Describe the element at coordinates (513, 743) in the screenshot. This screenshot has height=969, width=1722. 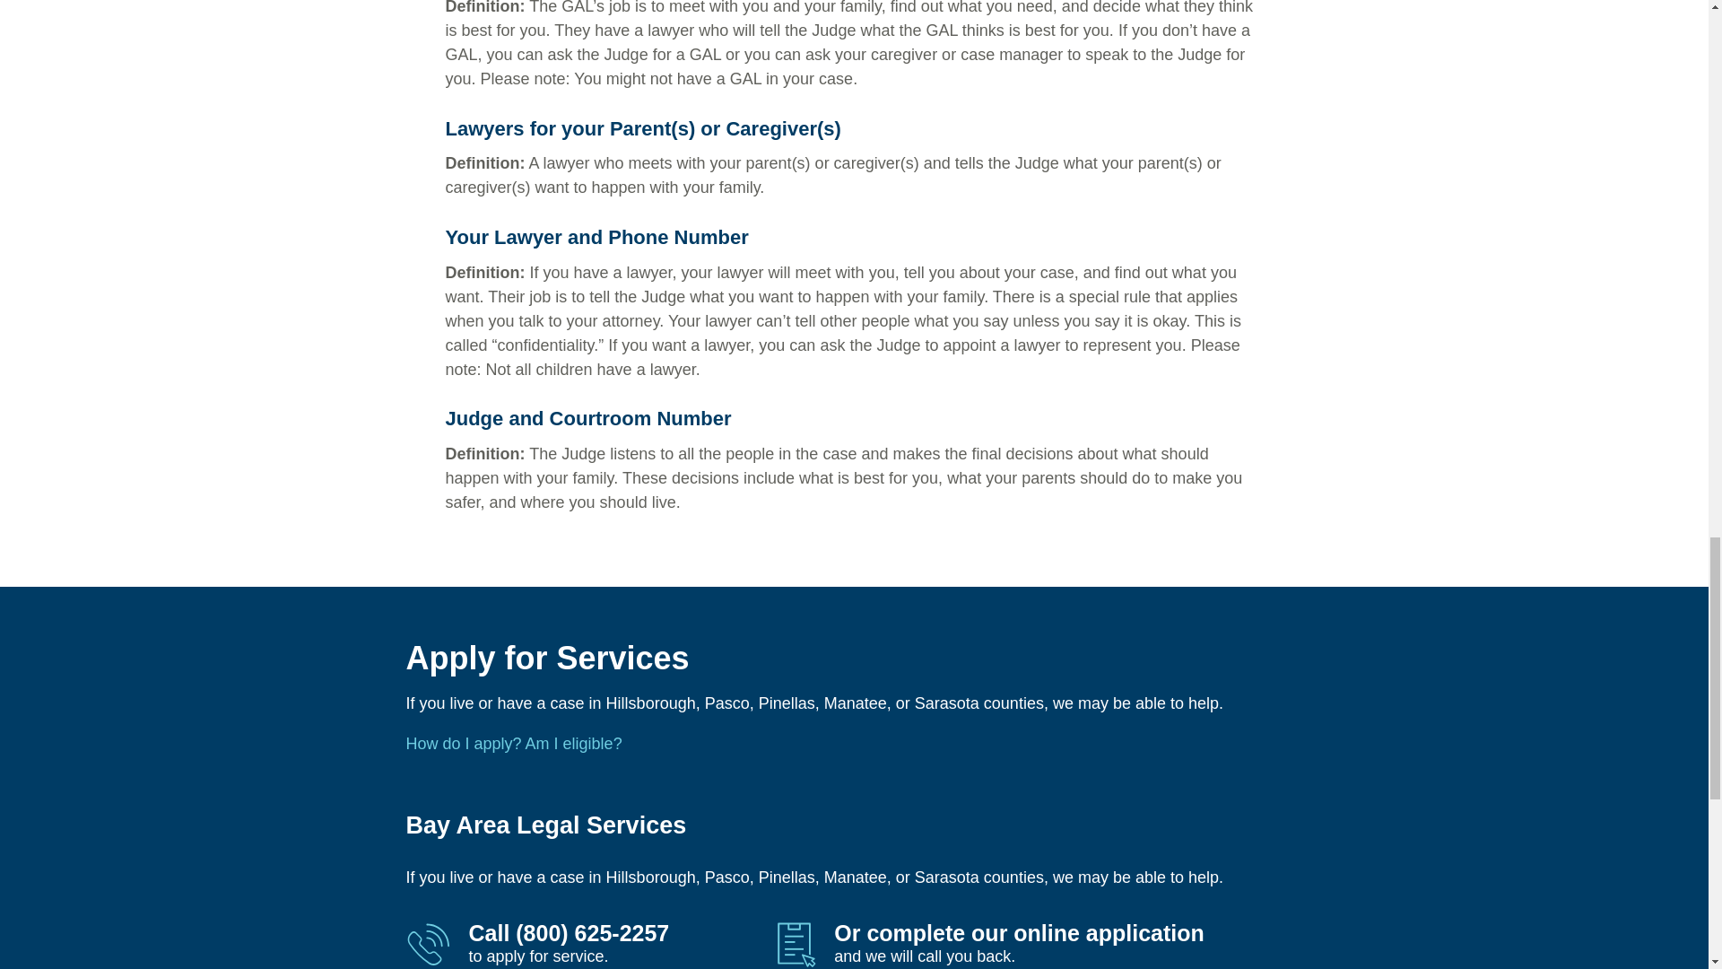
I see `How Do I Apply? Am I Eligible?` at that location.